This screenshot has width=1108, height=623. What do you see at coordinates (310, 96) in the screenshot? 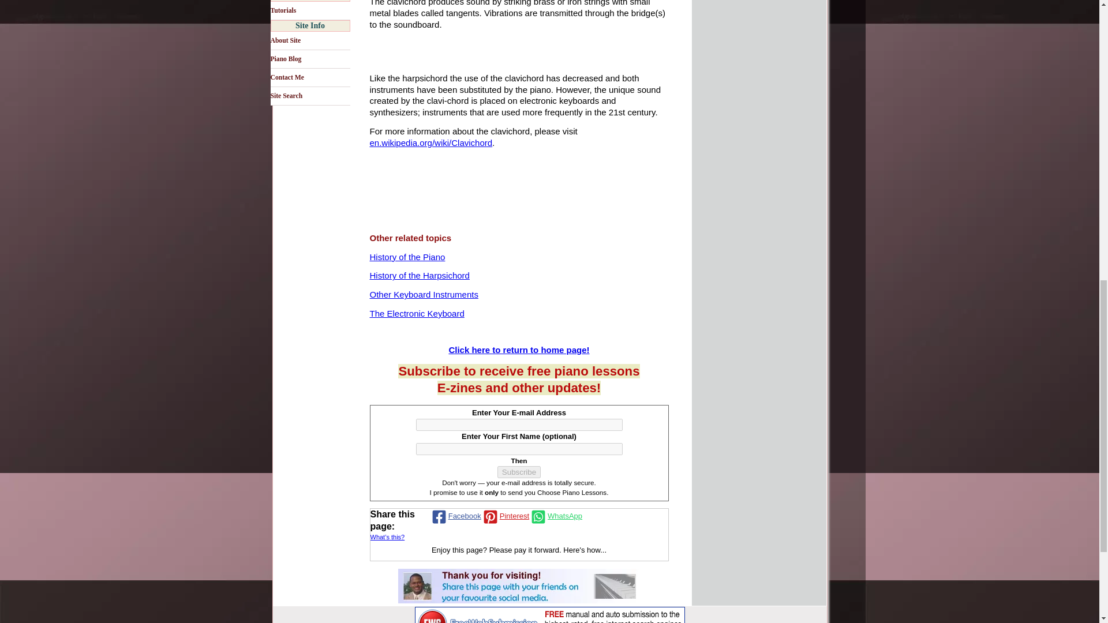
I see `Site Search` at bounding box center [310, 96].